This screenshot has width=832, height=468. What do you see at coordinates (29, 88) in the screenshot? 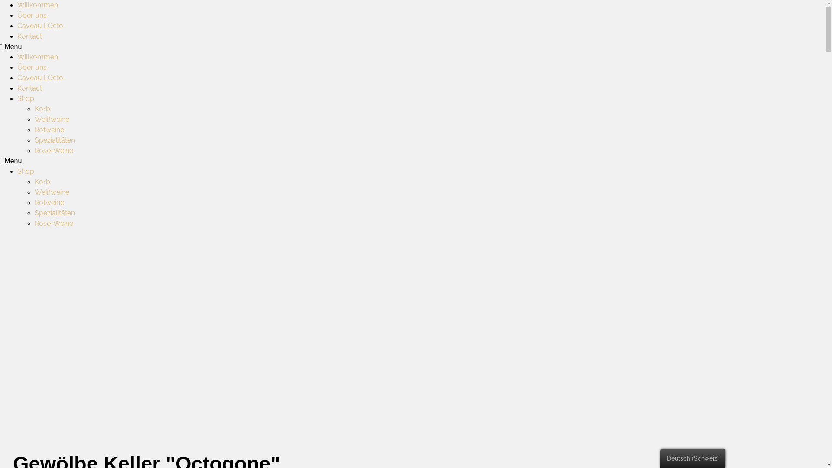
I see `Kontact` at bounding box center [29, 88].